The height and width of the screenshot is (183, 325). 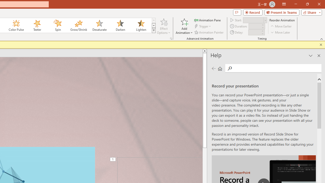 What do you see at coordinates (141, 25) in the screenshot?
I see `Lighten` at bounding box center [141, 25].